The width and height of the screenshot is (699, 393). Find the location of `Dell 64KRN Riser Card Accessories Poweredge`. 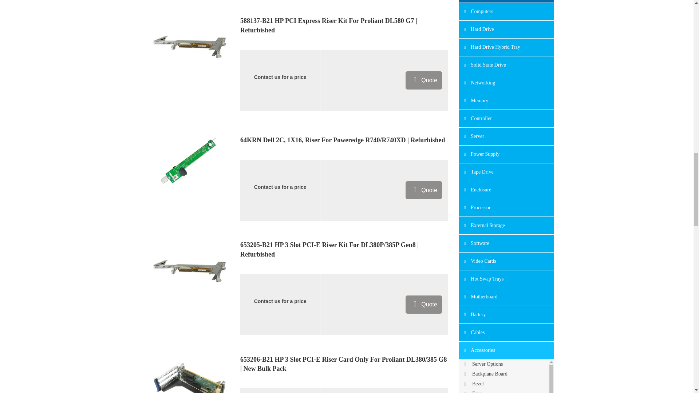

Dell 64KRN Riser Card Accessories Poweredge is located at coordinates (189, 161).